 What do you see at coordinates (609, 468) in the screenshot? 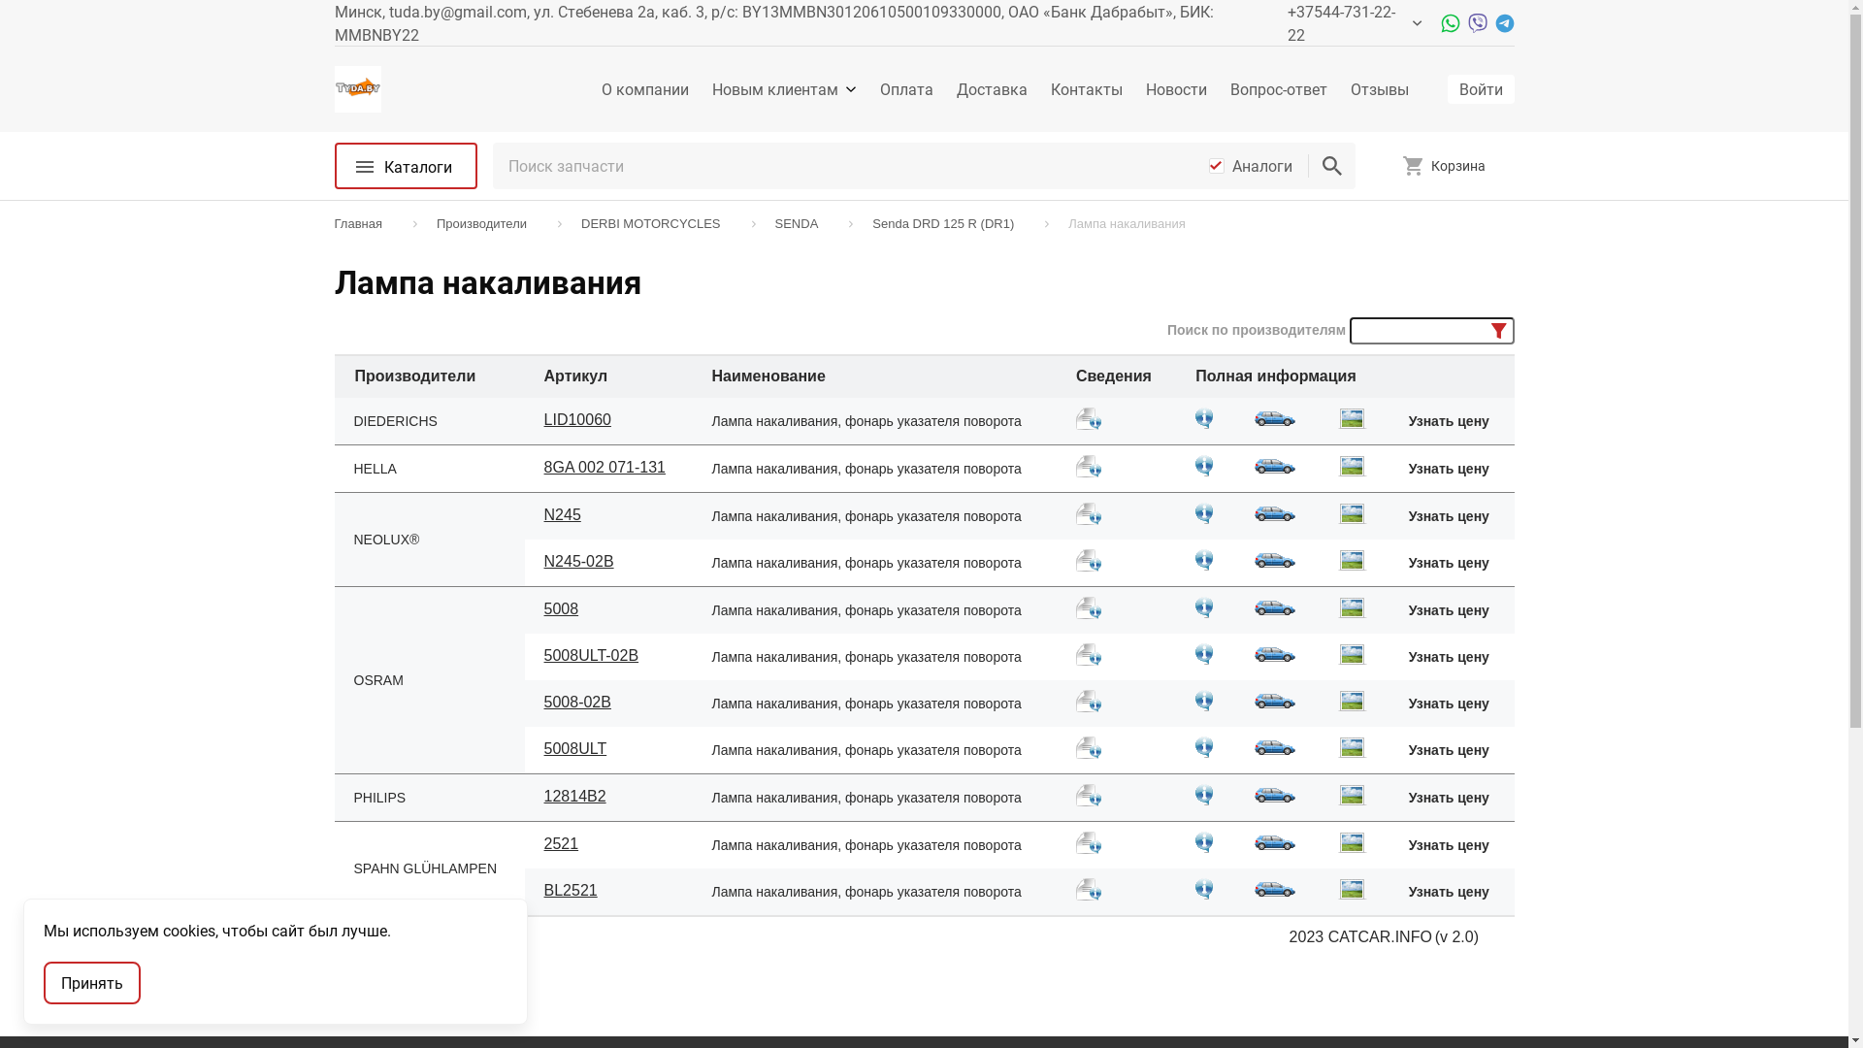
I see `8GA 002 071-131` at bounding box center [609, 468].